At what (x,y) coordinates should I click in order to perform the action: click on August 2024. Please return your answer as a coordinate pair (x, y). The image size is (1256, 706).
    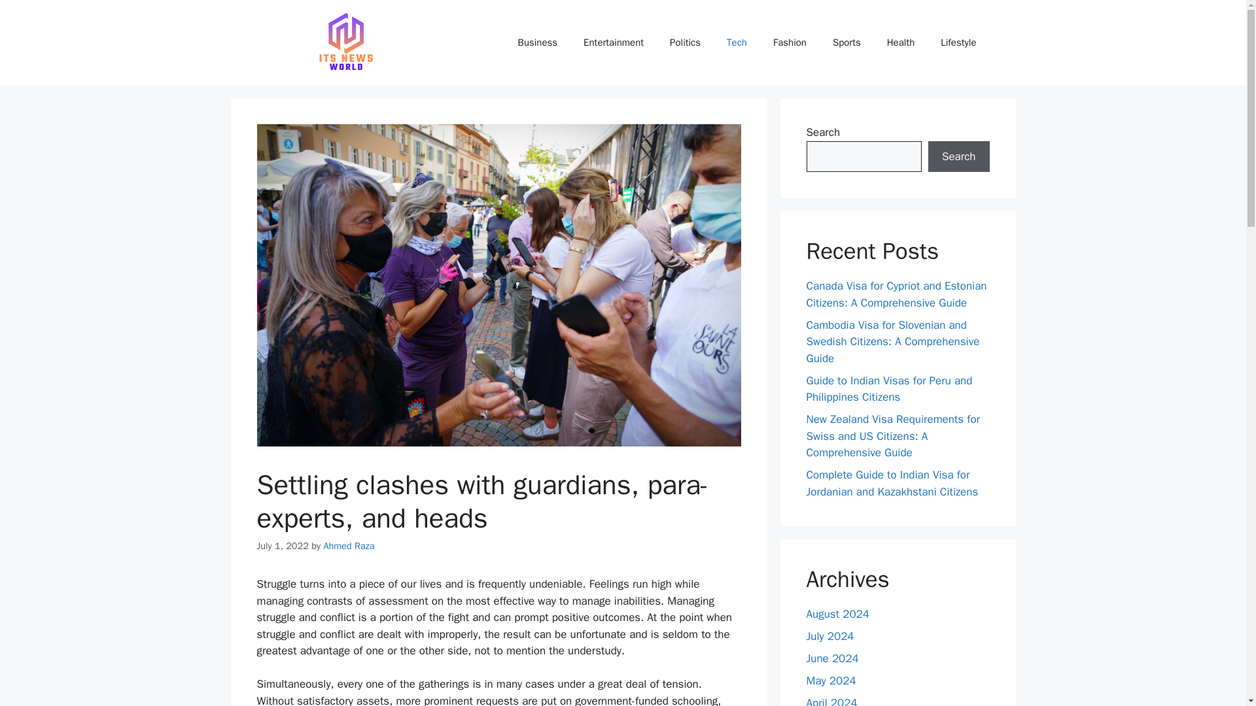
    Looking at the image, I should click on (837, 614).